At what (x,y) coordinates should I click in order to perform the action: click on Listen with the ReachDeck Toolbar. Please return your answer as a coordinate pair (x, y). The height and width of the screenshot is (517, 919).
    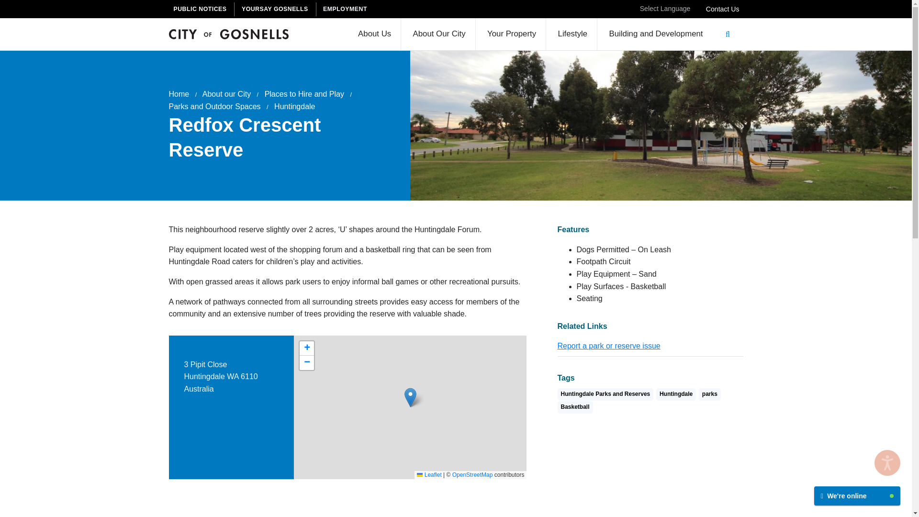
    Looking at the image, I should click on (887, 462).